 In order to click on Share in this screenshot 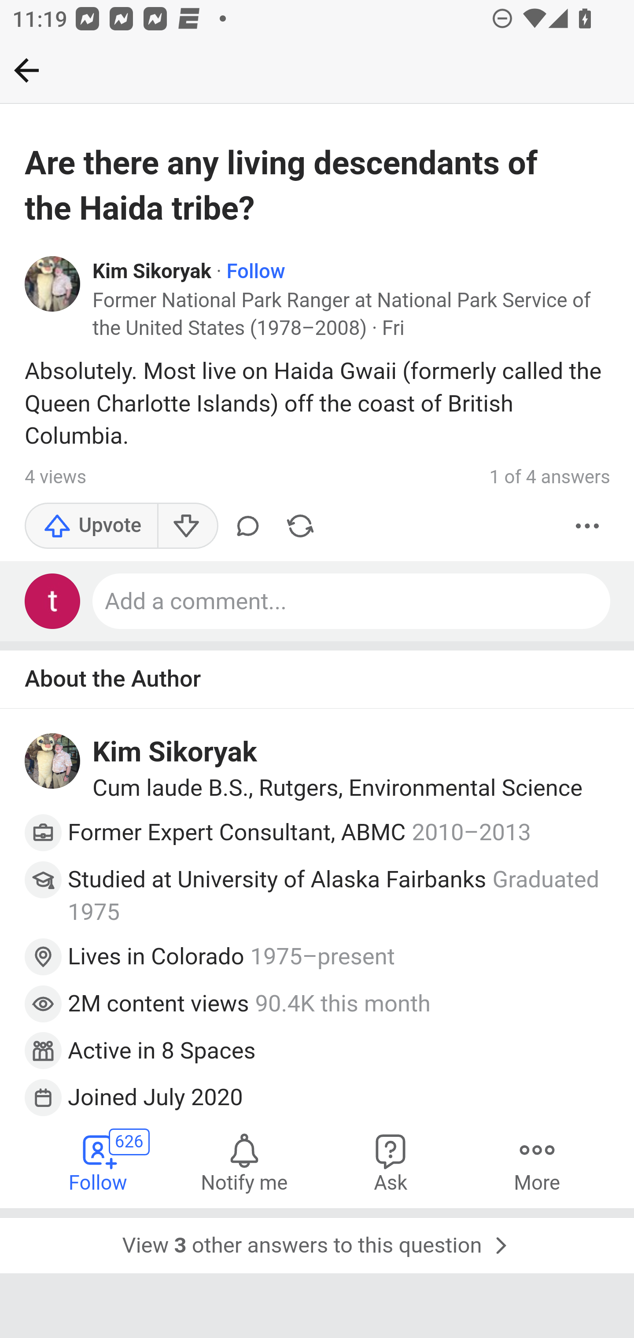, I will do `click(300, 526)`.